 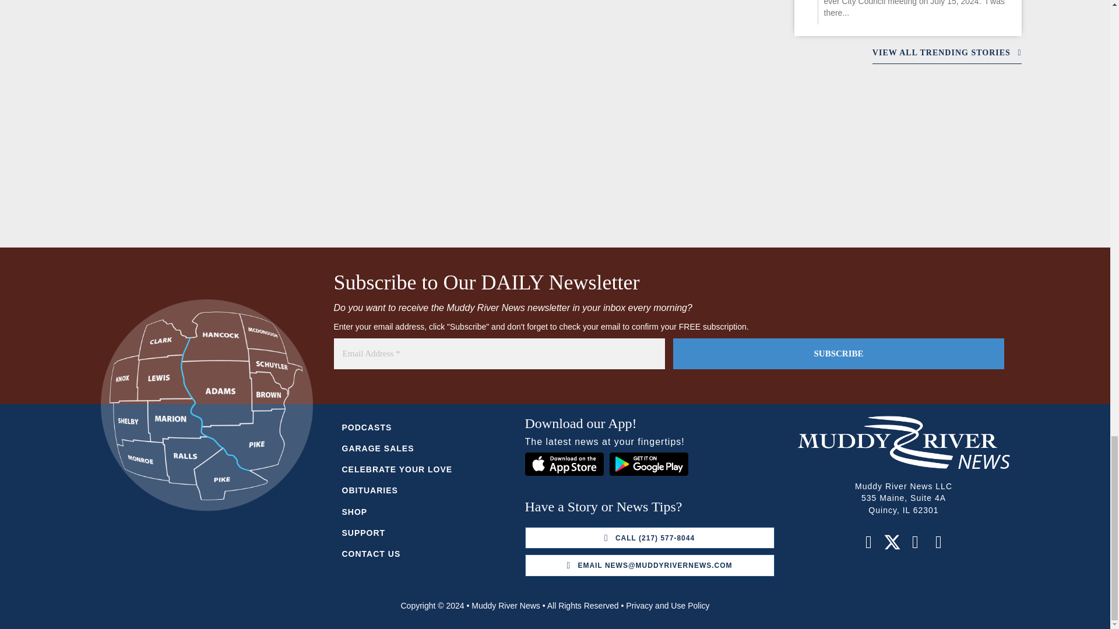 I want to click on MRN-white, so click(x=903, y=441).